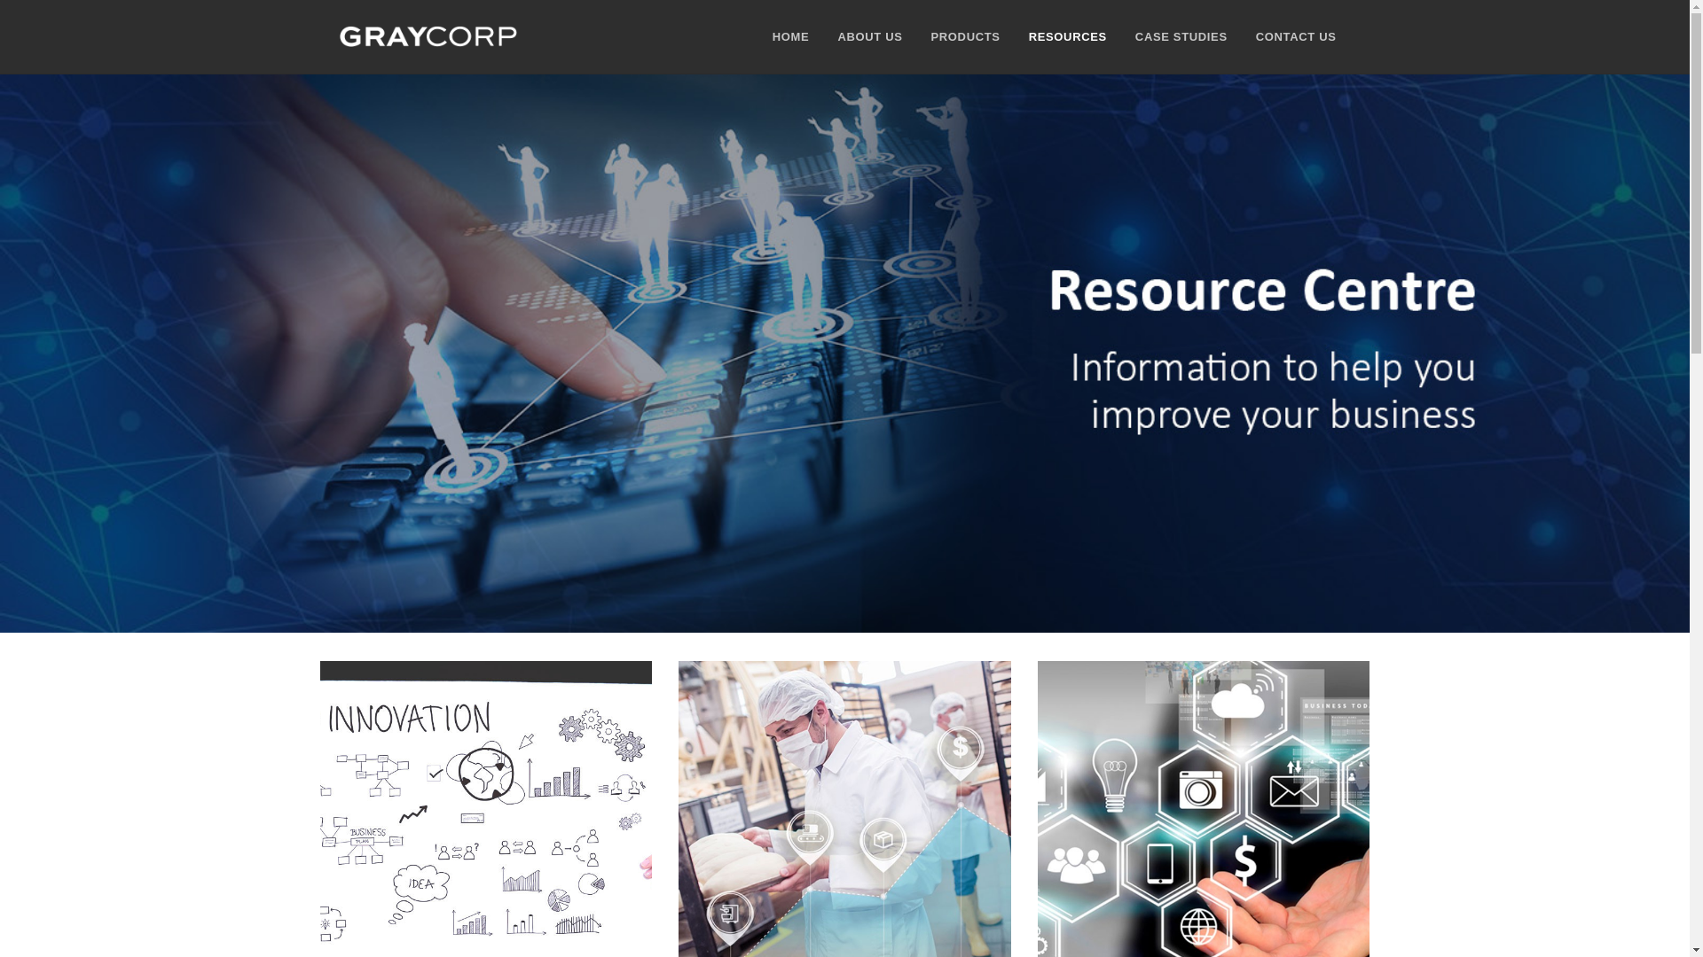 This screenshot has width=1703, height=957. I want to click on CASE STUDIES, so click(1181, 37).